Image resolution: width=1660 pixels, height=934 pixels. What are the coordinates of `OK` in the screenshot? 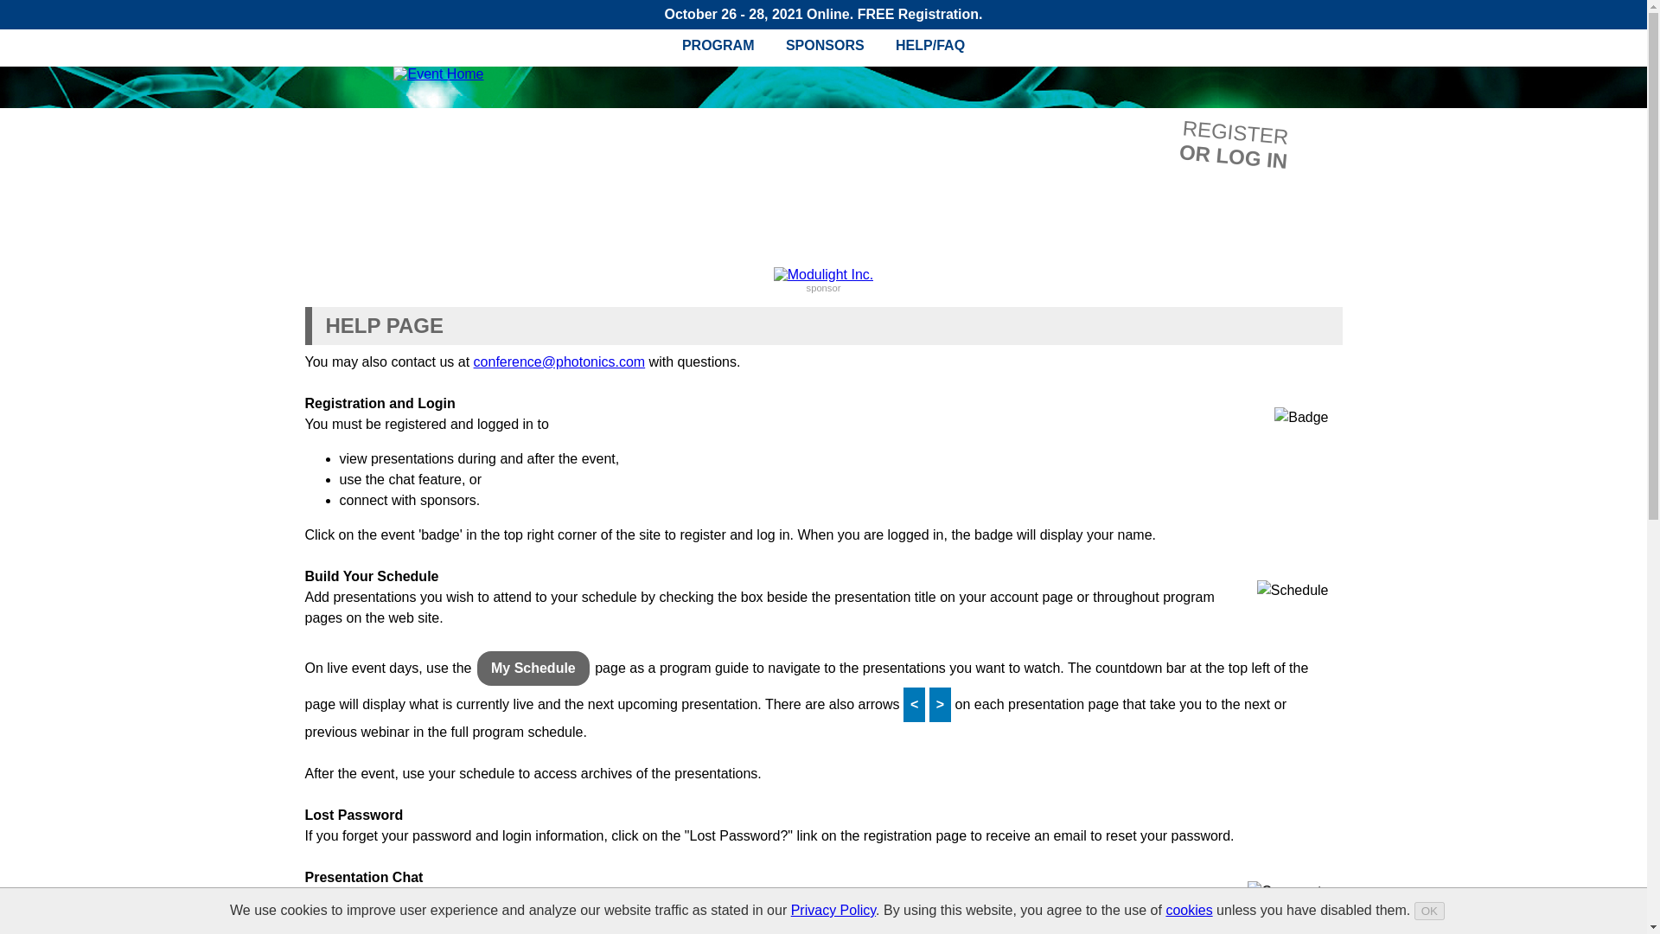 It's located at (718, 45).